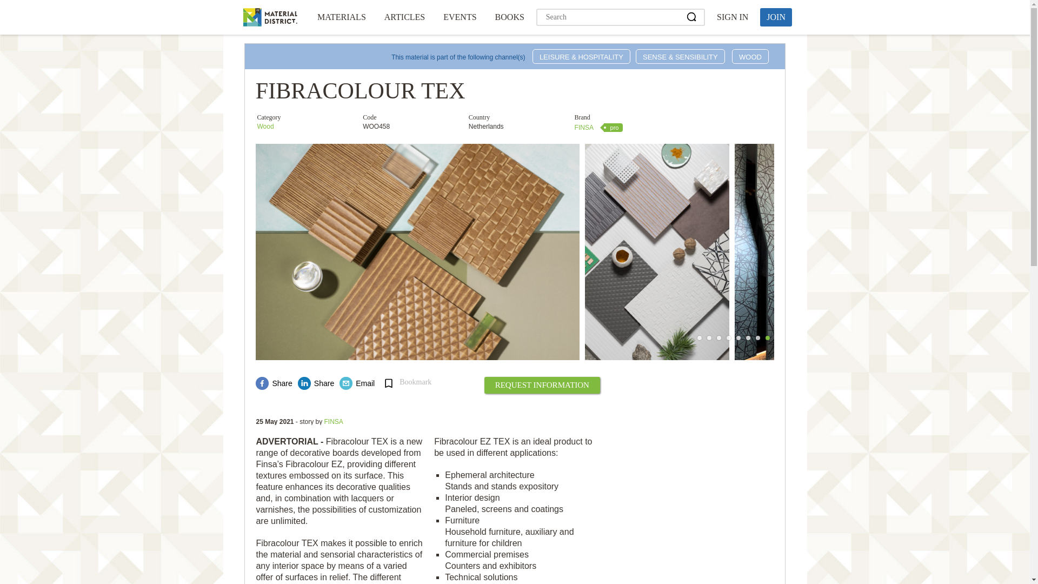 The height and width of the screenshot is (584, 1038). What do you see at coordinates (265, 126) in the screenshot?
I see `Wood` at bounding box center [265, 126].